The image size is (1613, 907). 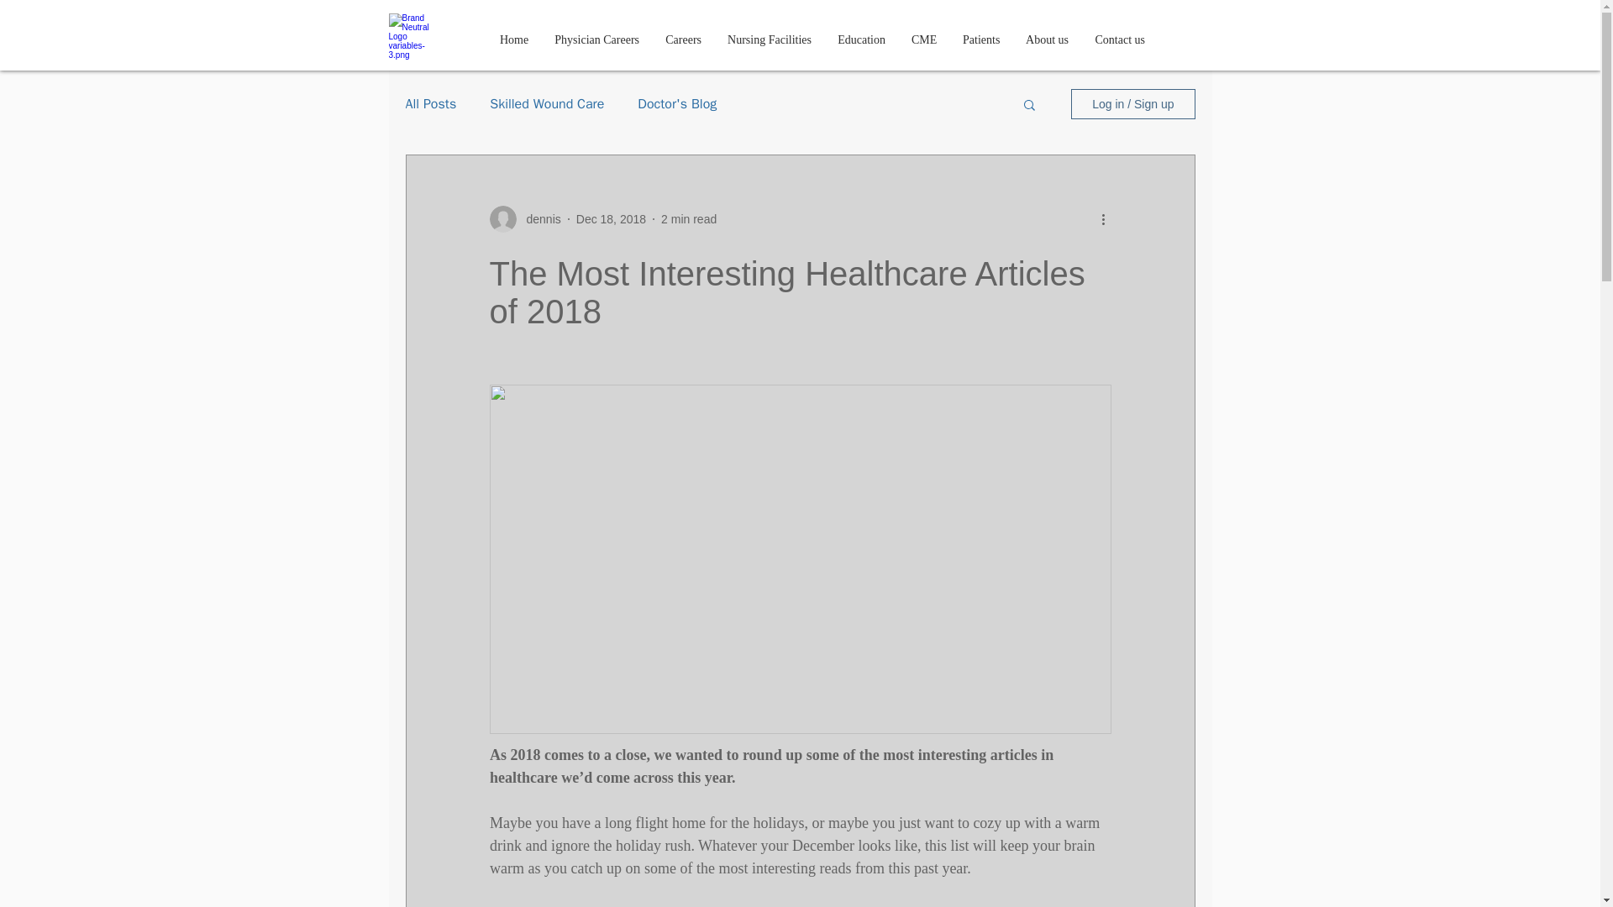 What do you see at coordinates (770, 39) in the screenshot?
I see `Nursing Facilities` at bounding box center [770, 39].